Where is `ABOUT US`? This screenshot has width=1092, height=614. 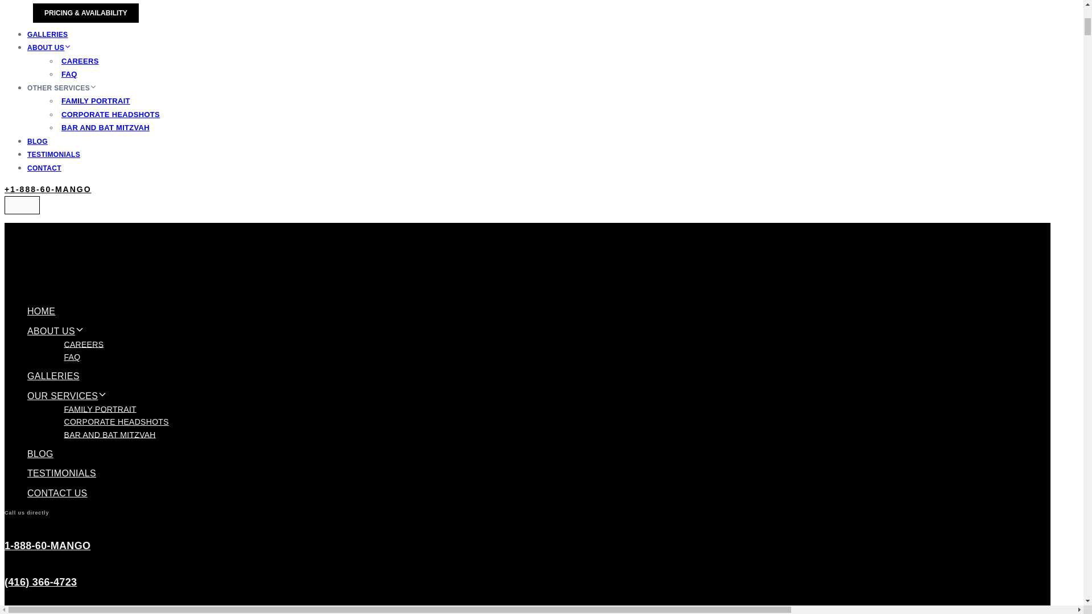 ABOUT US is located at coordinates (51, 47).